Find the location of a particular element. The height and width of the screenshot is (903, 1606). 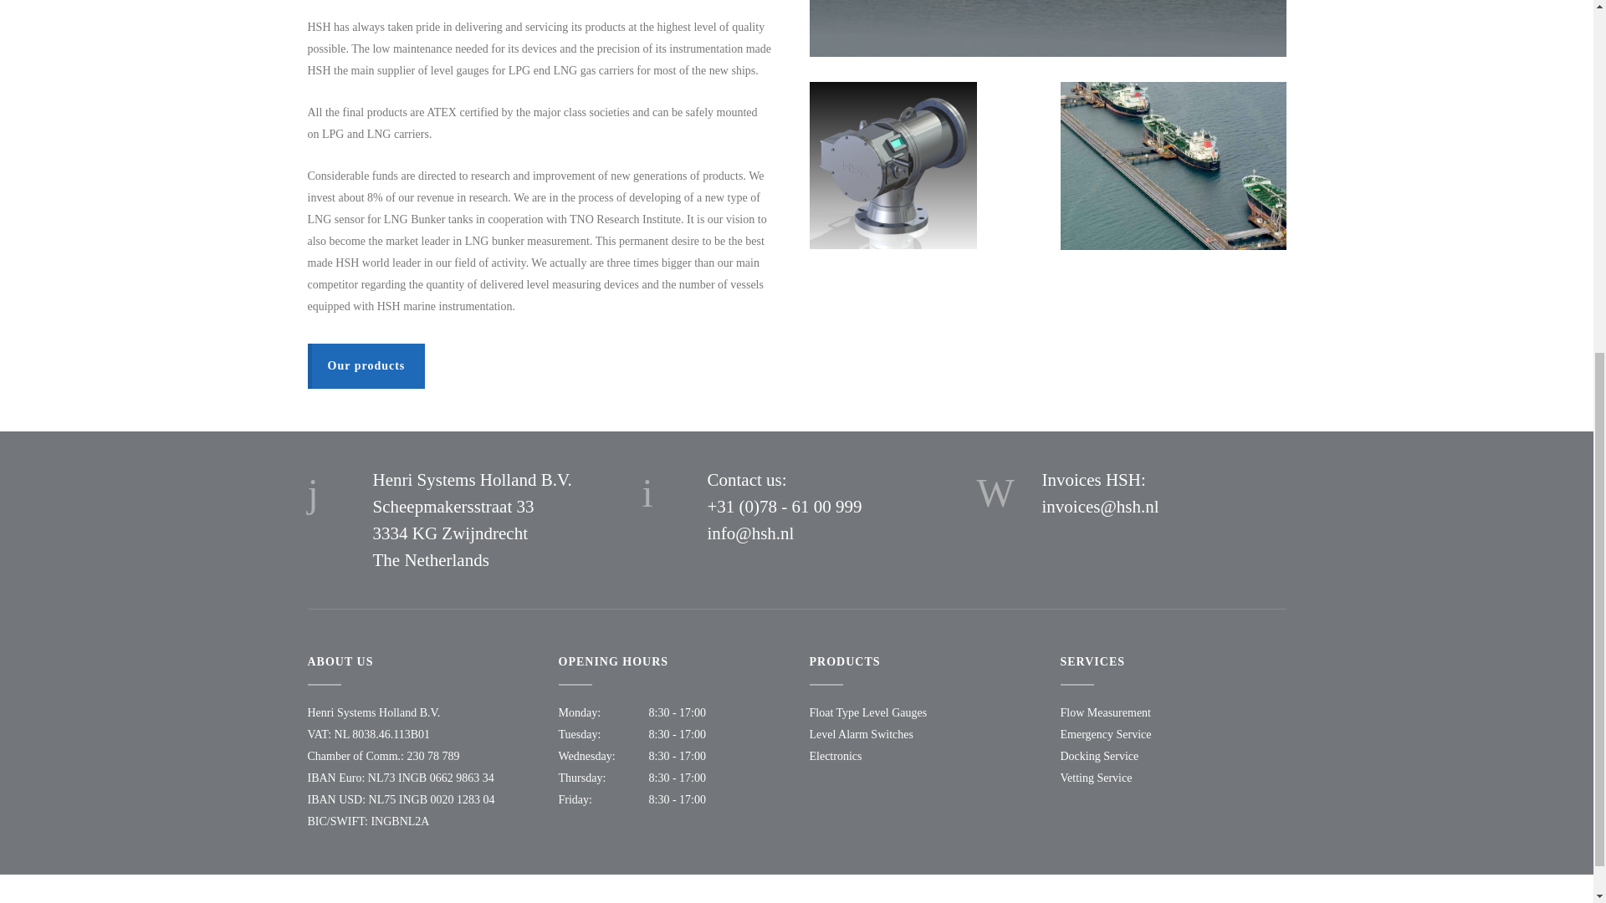

Our products is located at coordinates (366, 366).